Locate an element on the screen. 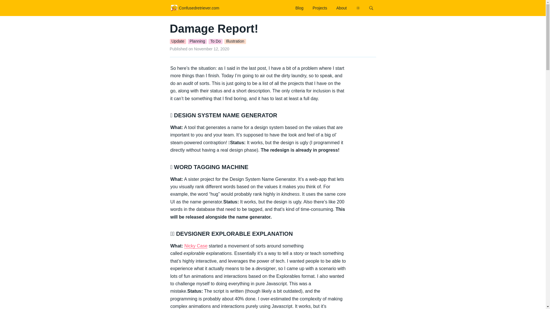 This screenshot has height=309, width=550. Nicky Case is located at coordinates (196, 246).